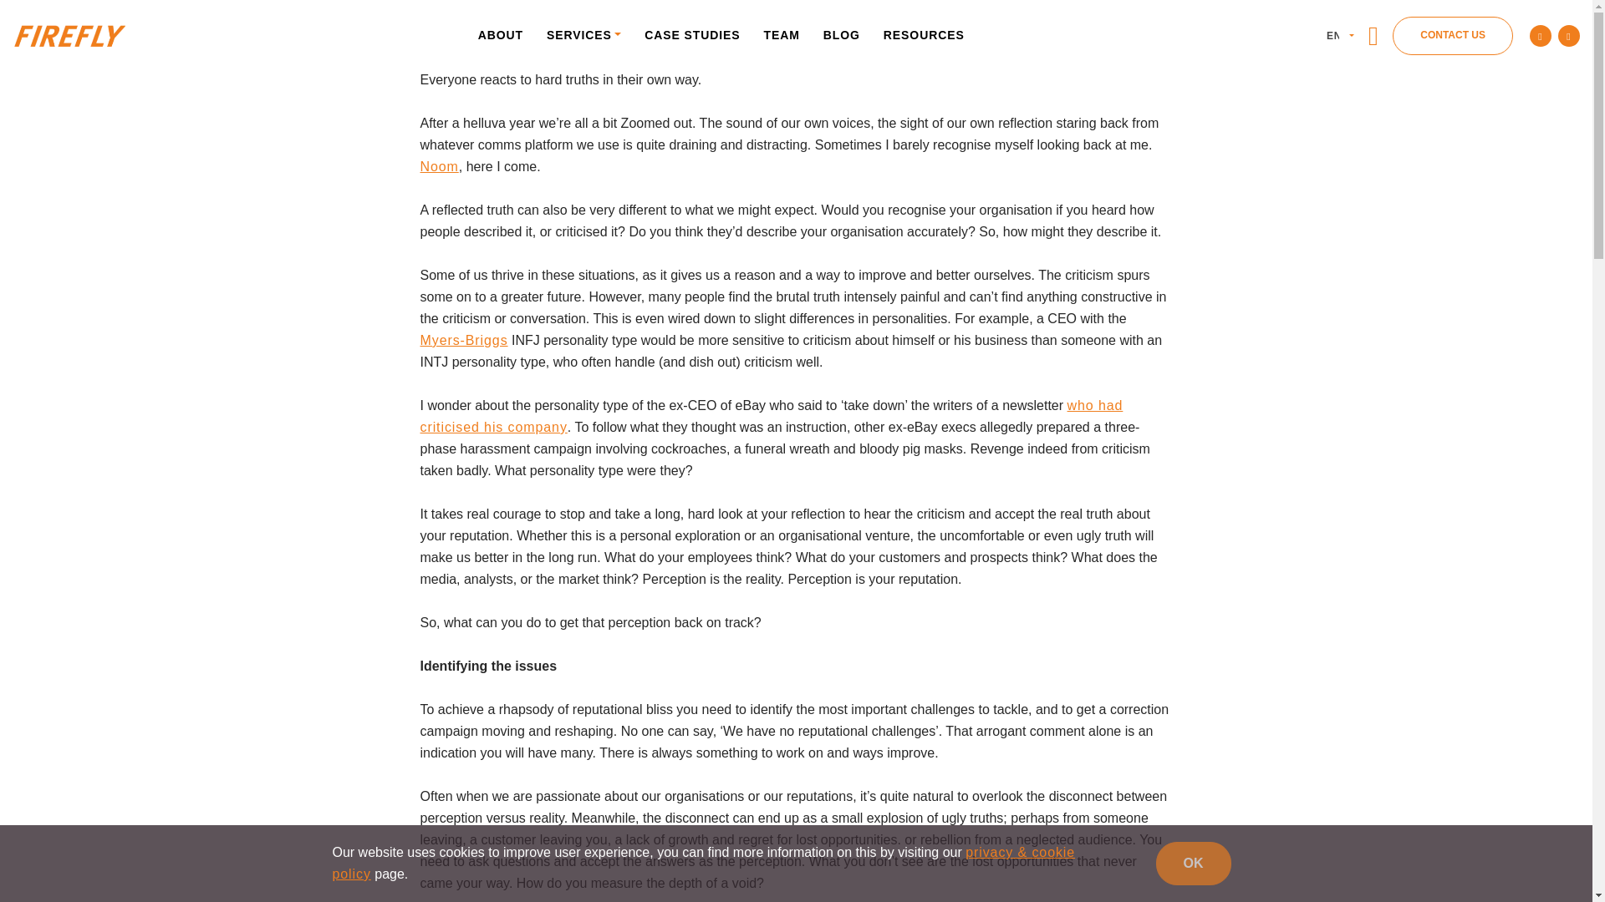  Describe the element at coordinates (1338, 35) in the screenshot. I see `ENGLISH` at that location.